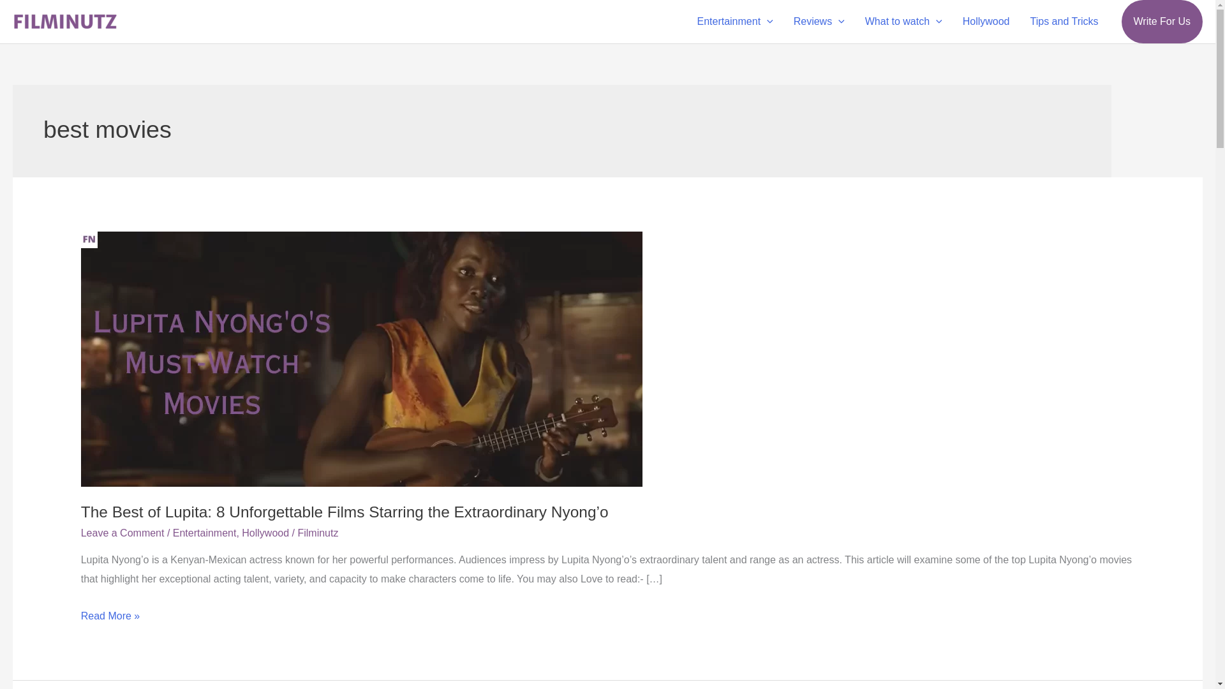 The image size is (1225, 689). I want to click on What to watch, so click(903, 22).